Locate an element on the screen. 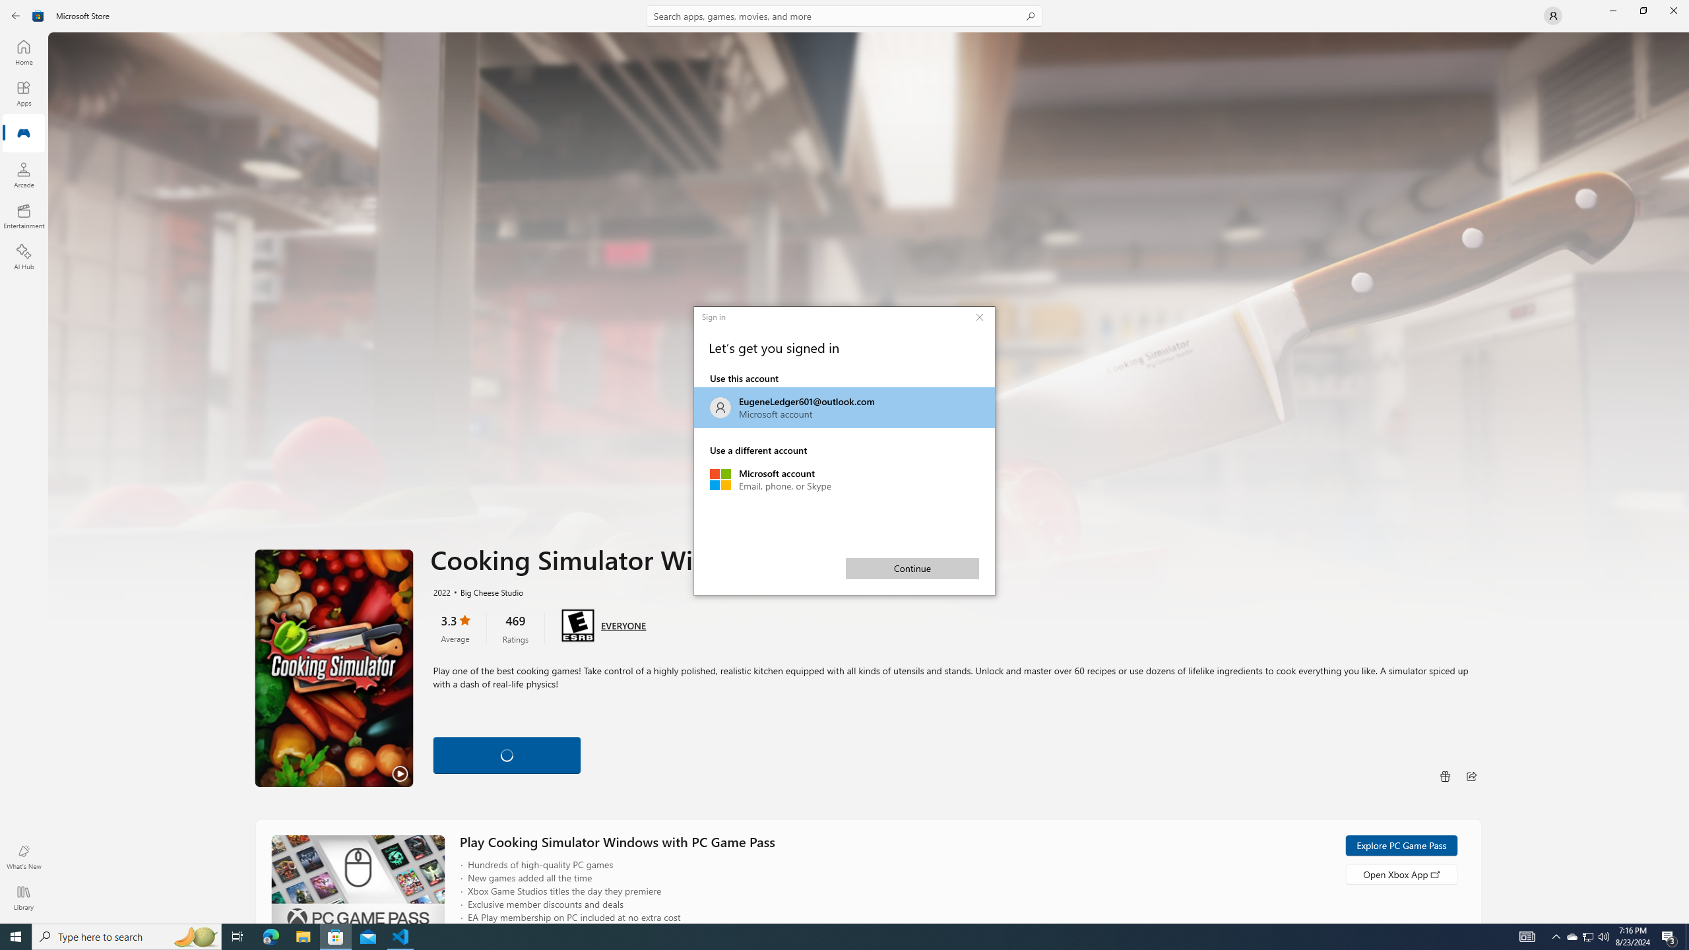  Vertical Large Increase is located at coordinates (1685, 643).